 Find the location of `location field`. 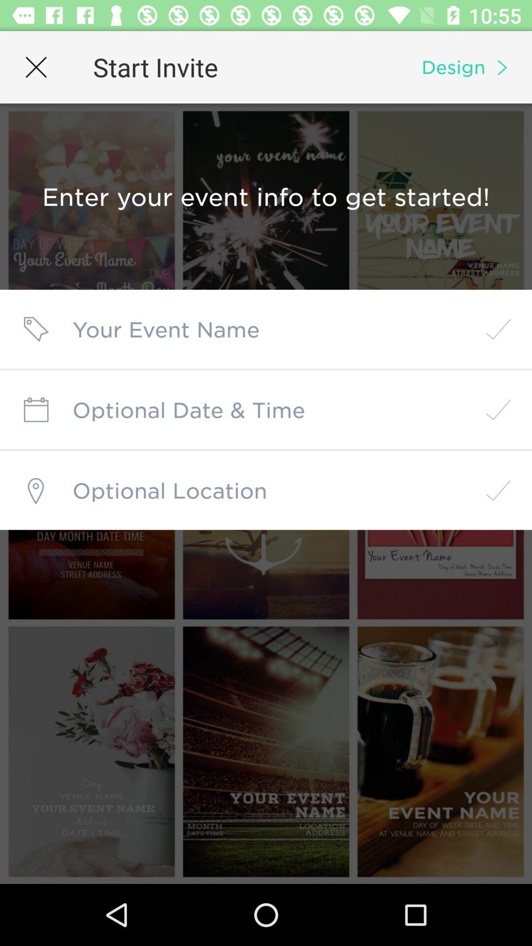

location field is located at coordinates (266, 490).